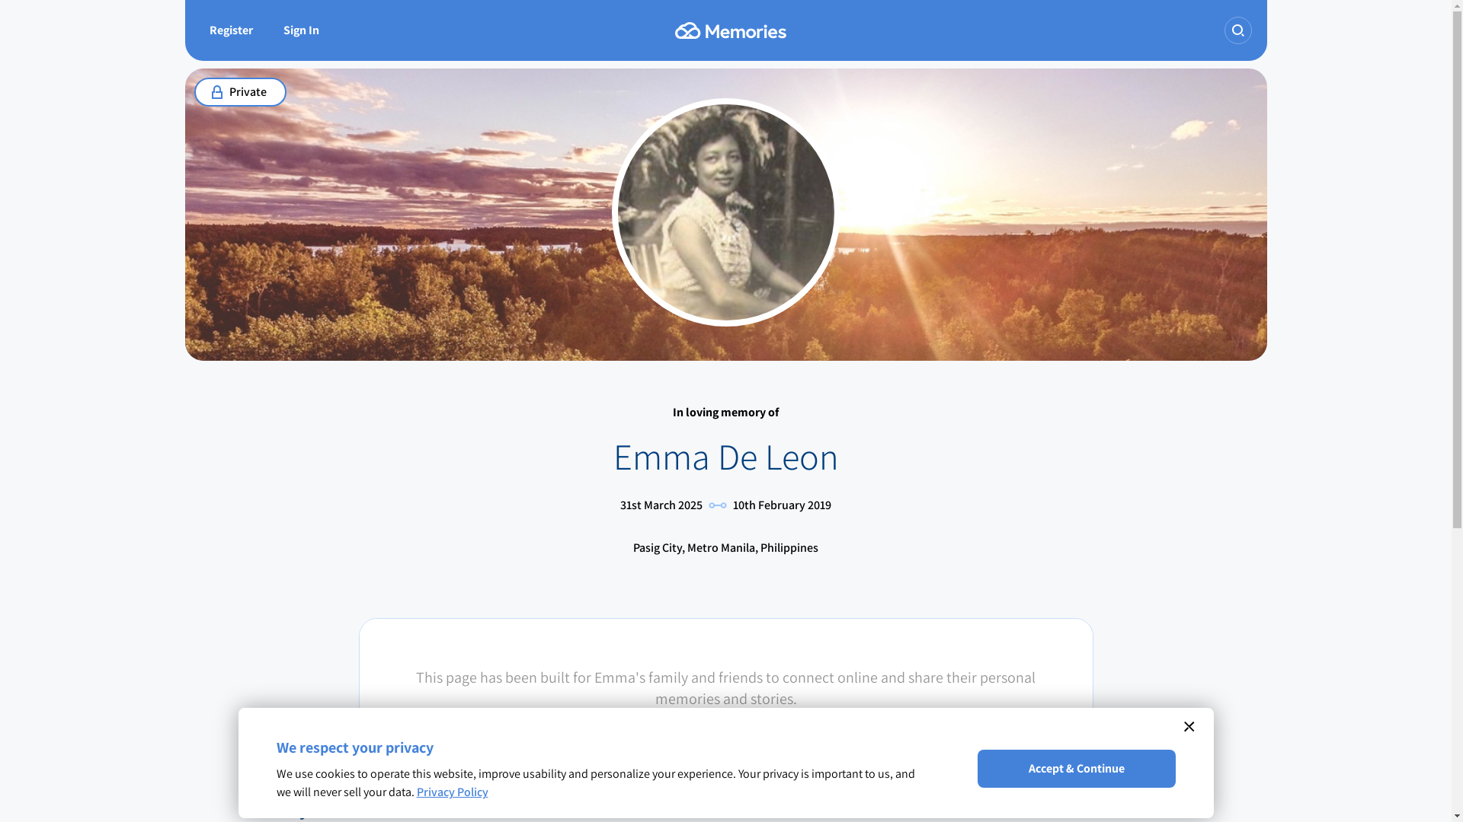  I want to click on Sign In, so click(302, 30).